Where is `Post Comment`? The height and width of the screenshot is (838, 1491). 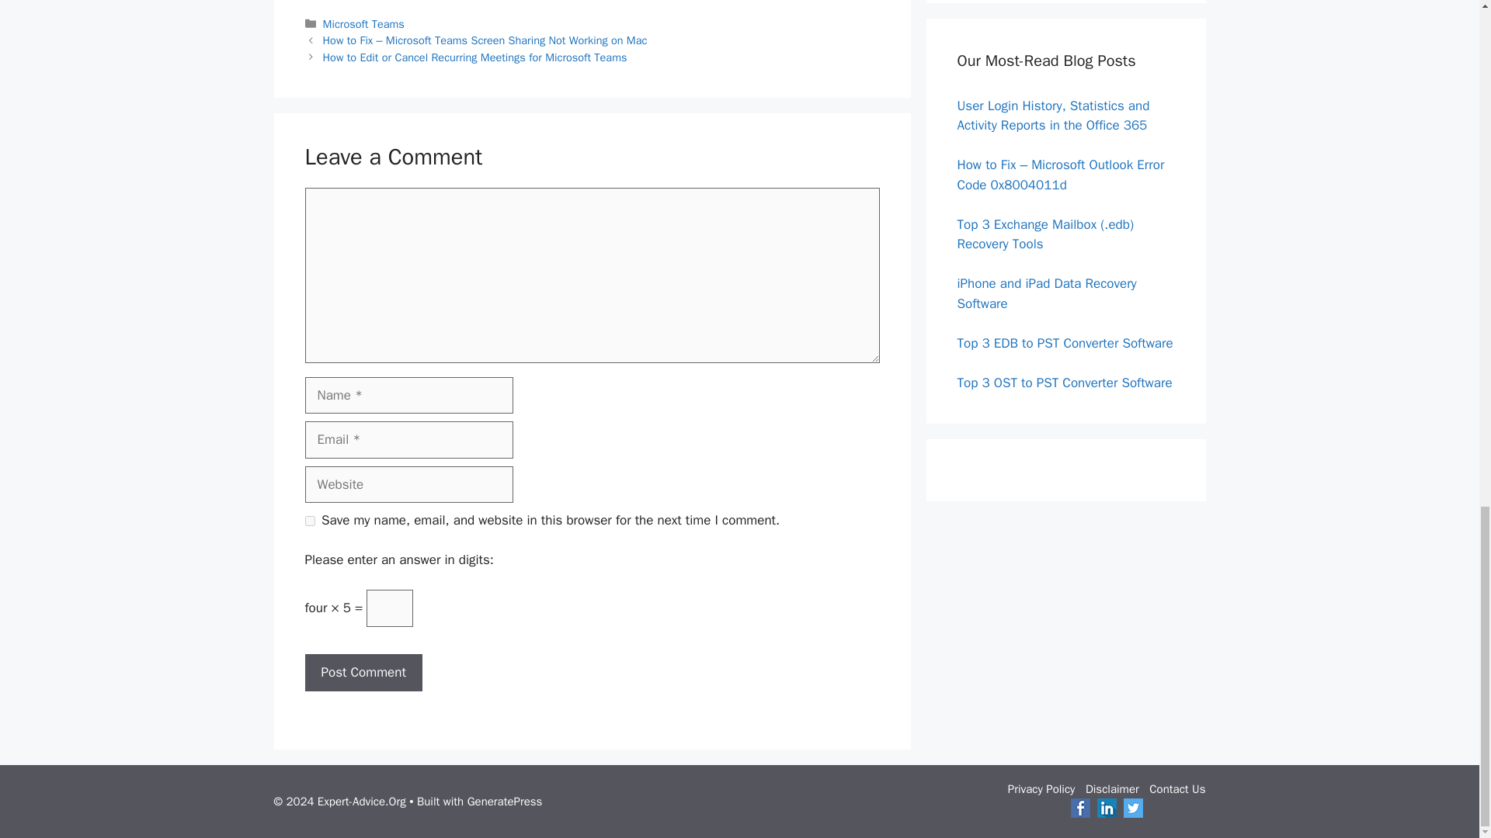
Post Comment is located at coordinates (363, 673).